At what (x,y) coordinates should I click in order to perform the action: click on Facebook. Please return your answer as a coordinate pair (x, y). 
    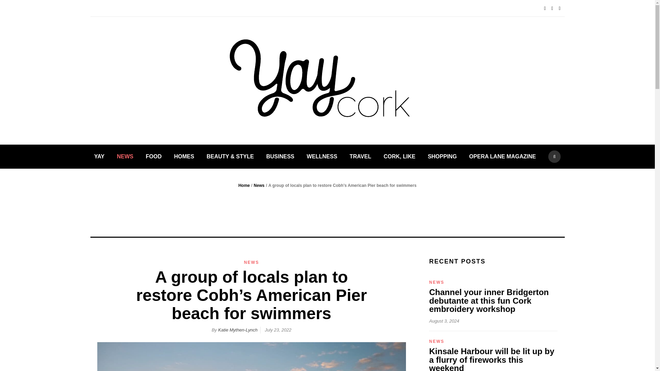
    Looking at the image, I should click on (547, 8).